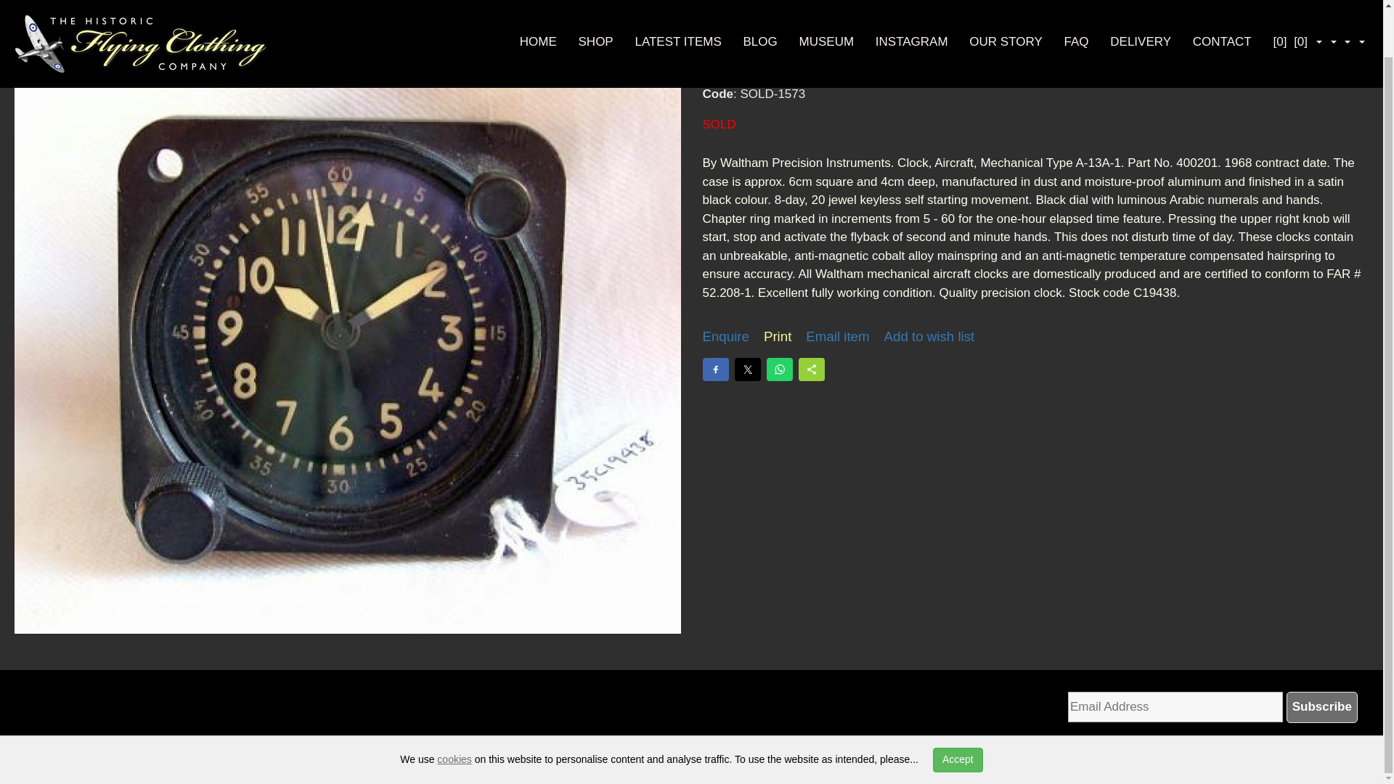 The width and height of the screenshot is (1394, 784). I want to click on Enquire, so click(726, 337).